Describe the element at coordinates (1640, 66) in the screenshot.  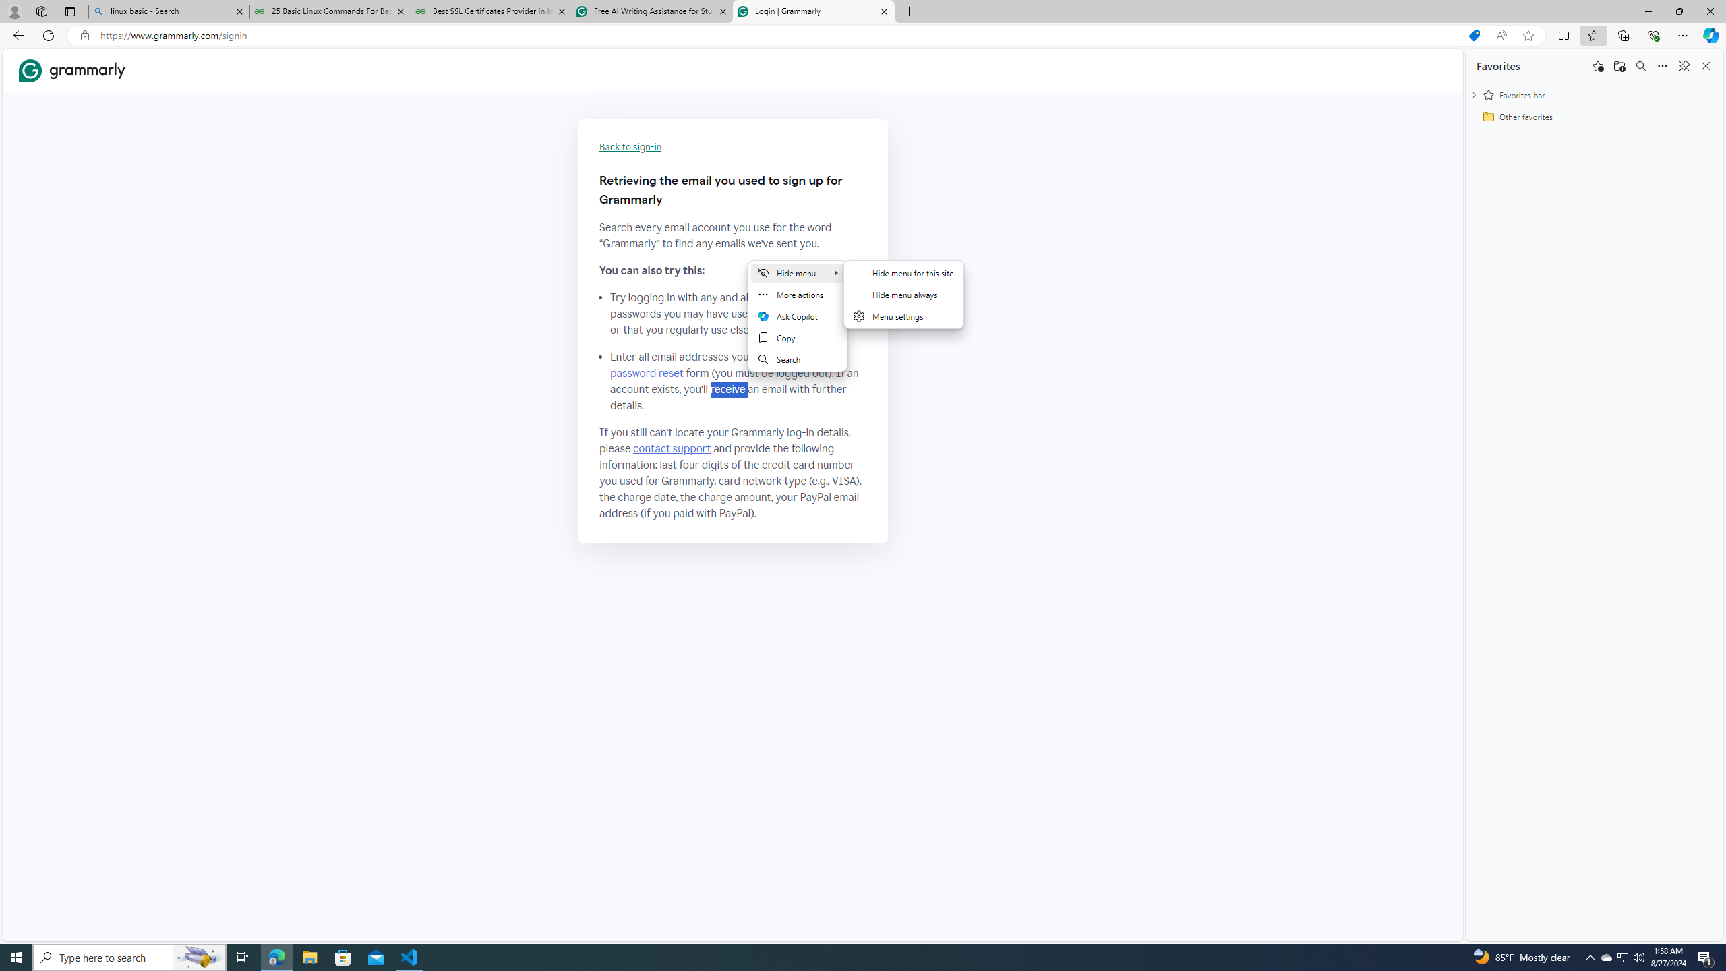
I see `Search favorites` at that location.